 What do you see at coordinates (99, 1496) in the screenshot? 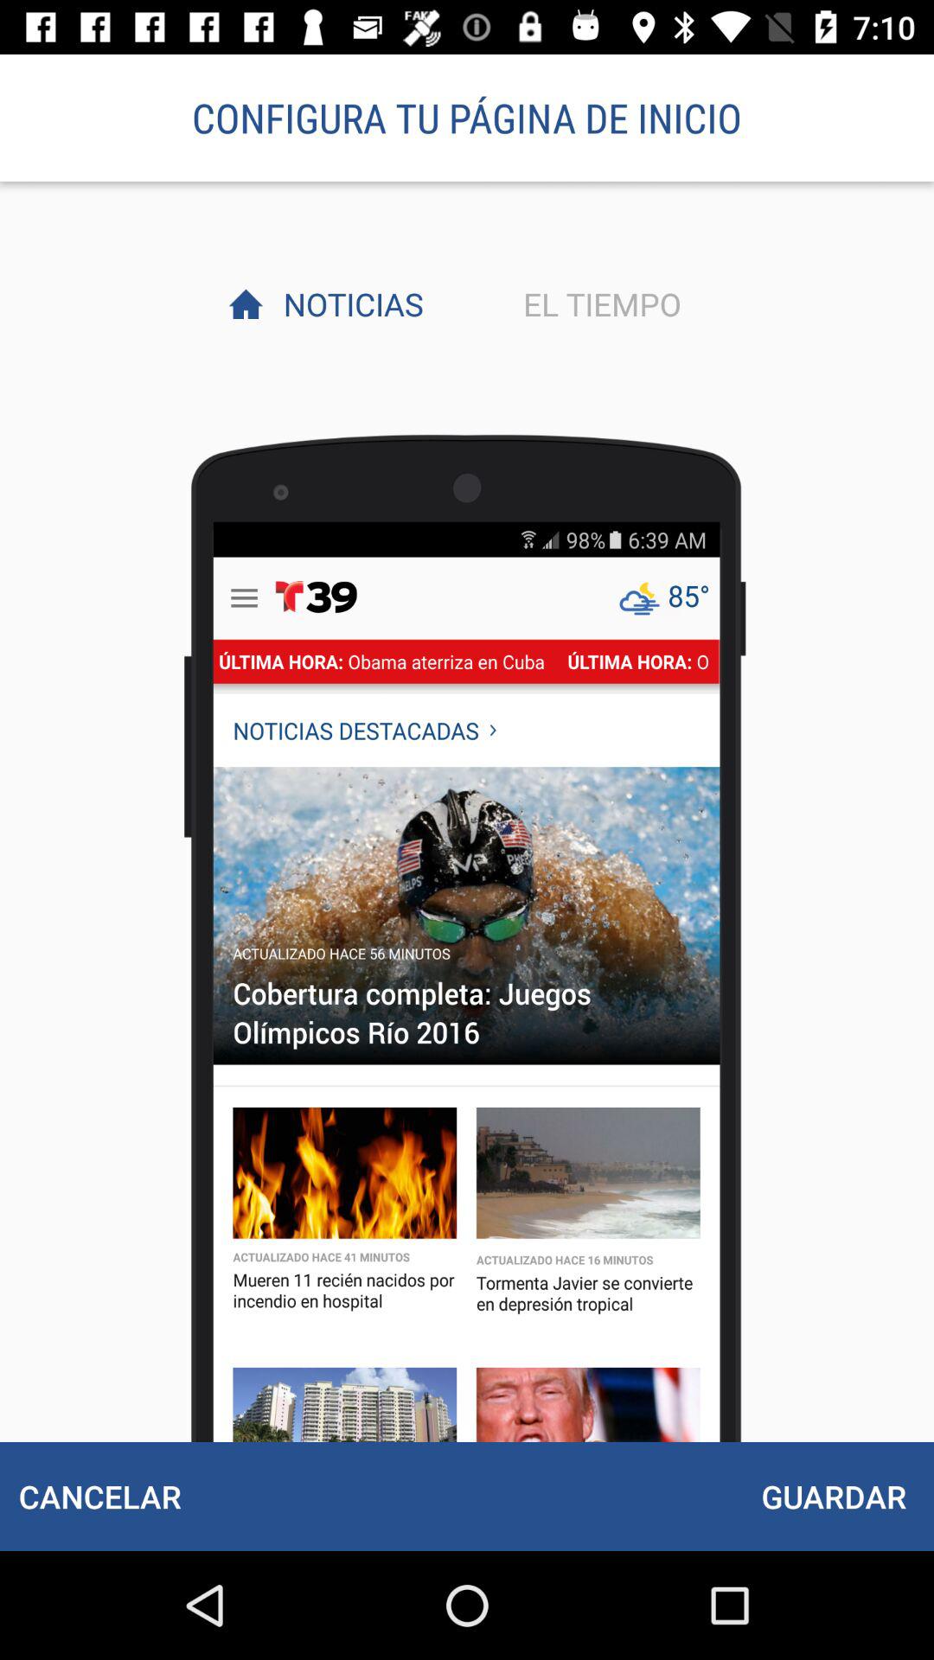
I see `choose icon to the left of guardar` at bounding box center [99, 1496].